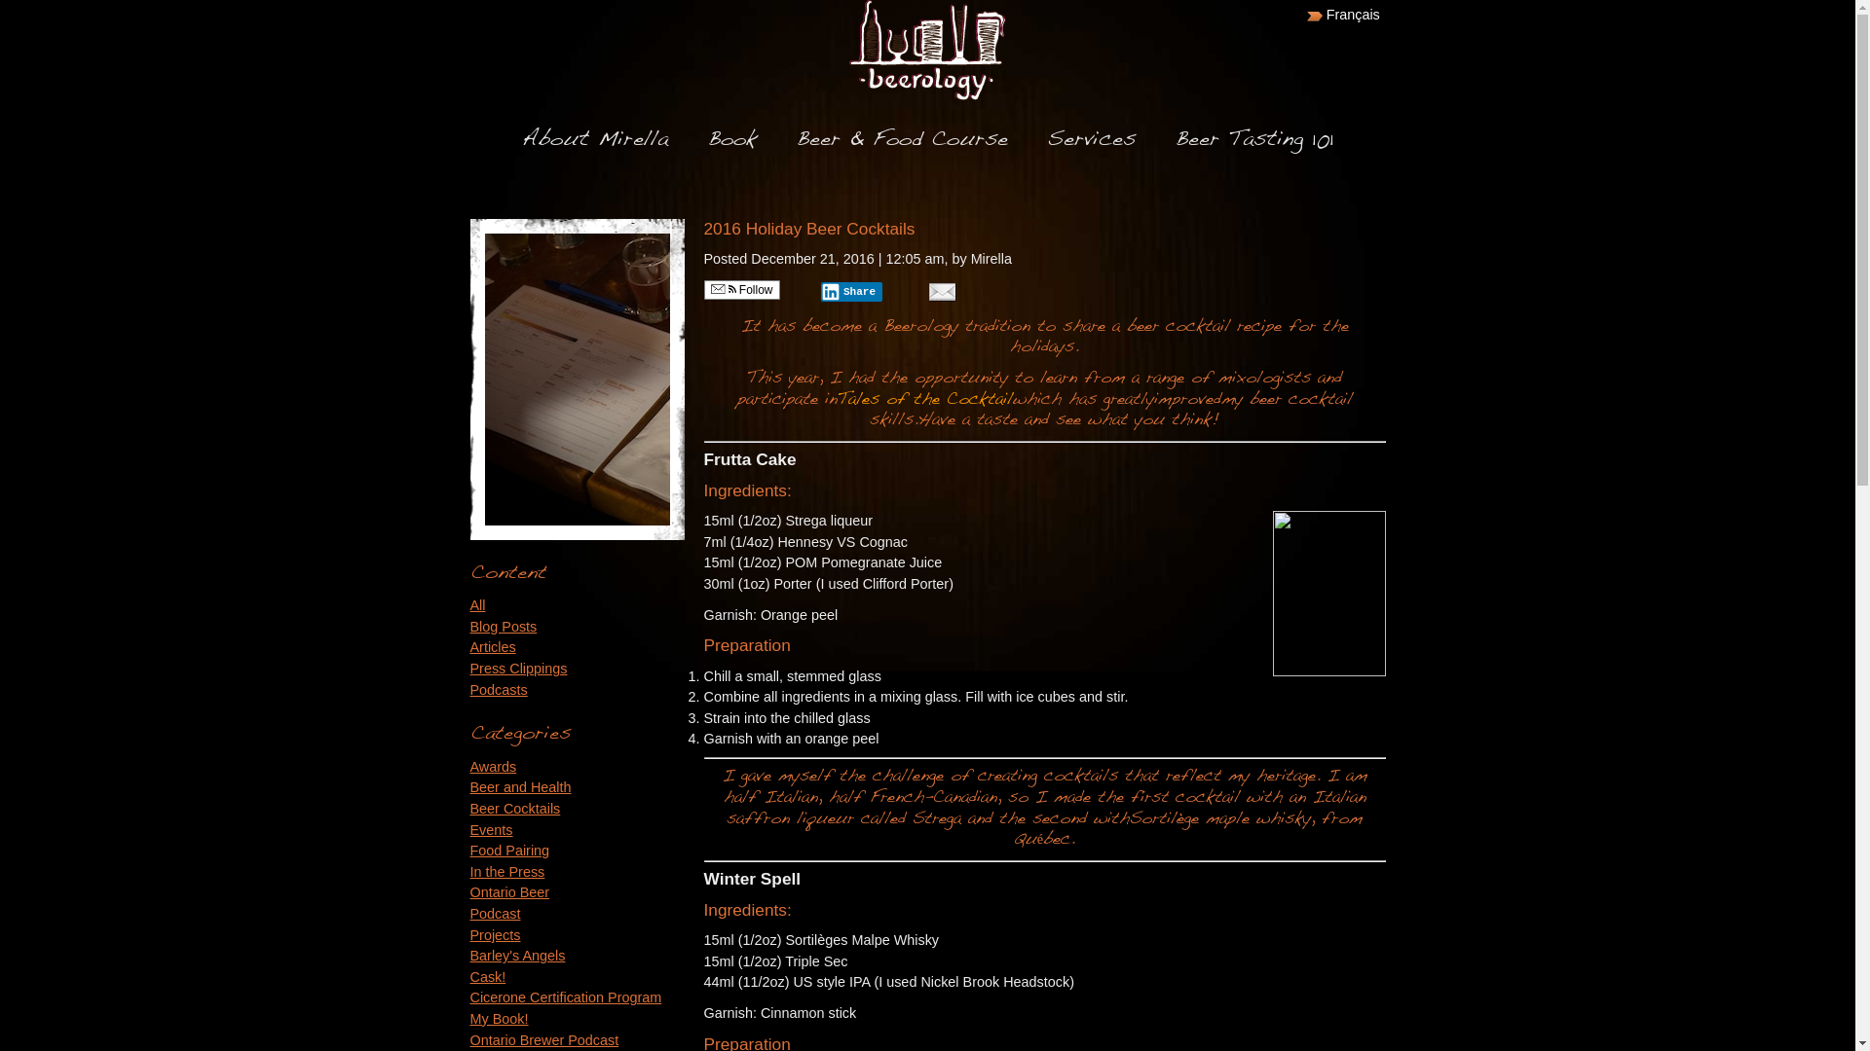 Image resolution: width=1870 pixels, height=1051 pixels. Describe the element at coordinates (493, 647) in the screenshot. I see `Articles` at that location.